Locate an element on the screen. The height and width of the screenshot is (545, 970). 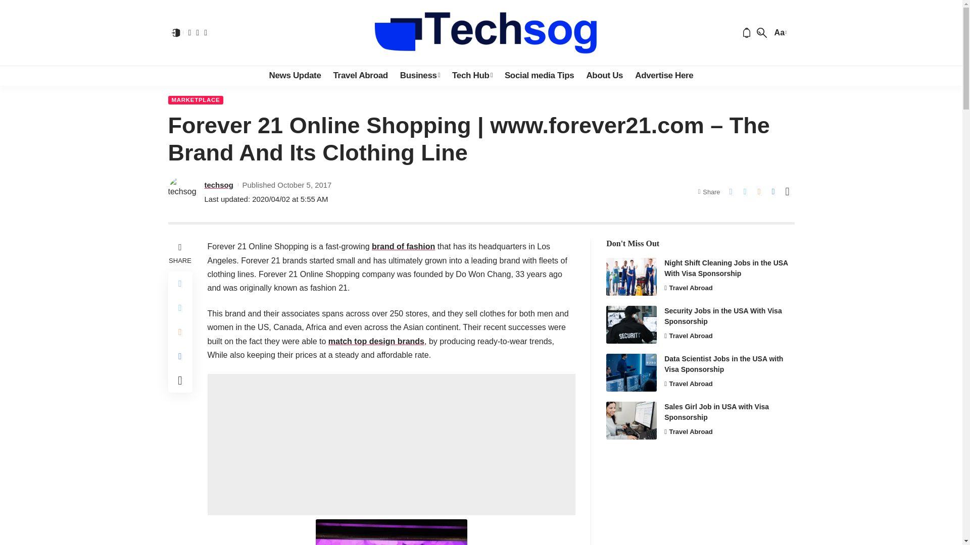
Advertise Here is located at coordinates (664, 75).